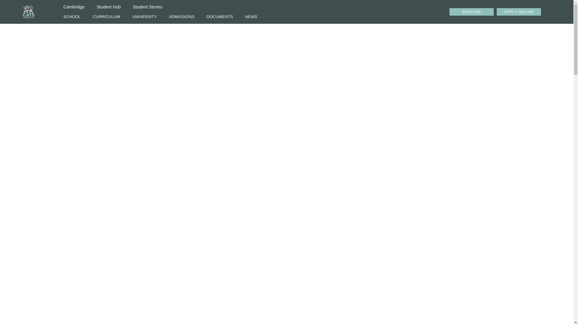 The width and height of the screenshot is (578, 325). What do you see at coordinates (72, 17) in the screenshot?
I see `SCHOOL` at bounding box center [72, 17].